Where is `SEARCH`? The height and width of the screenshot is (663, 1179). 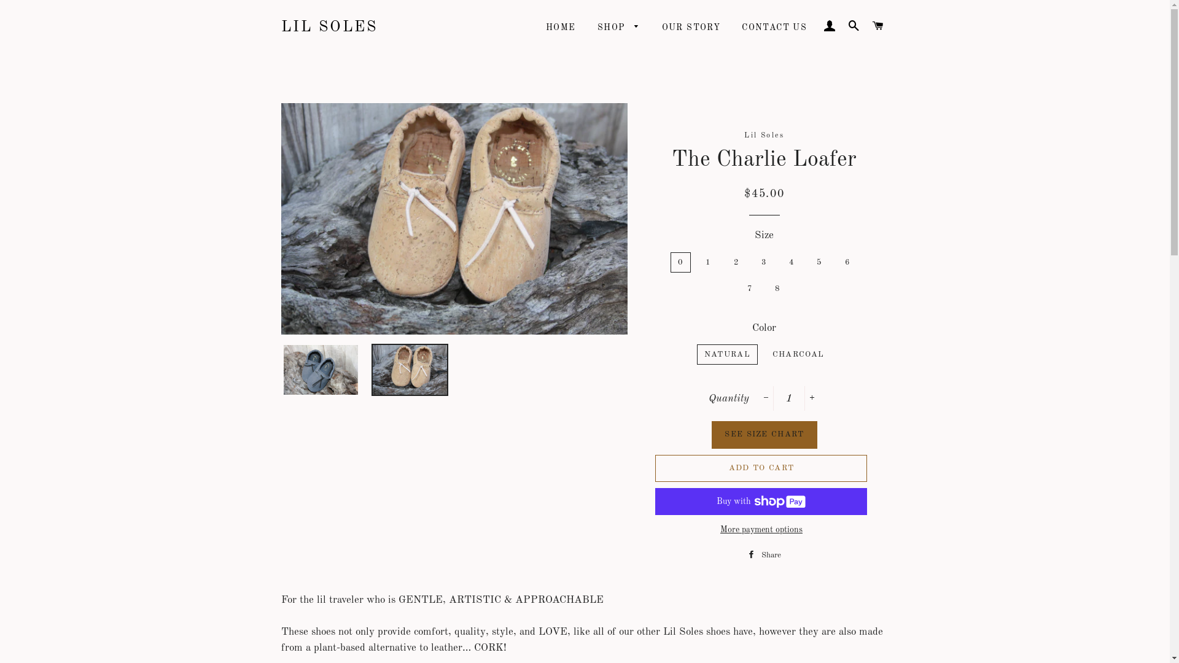 SEARCH is located at coordinates (854, 27).